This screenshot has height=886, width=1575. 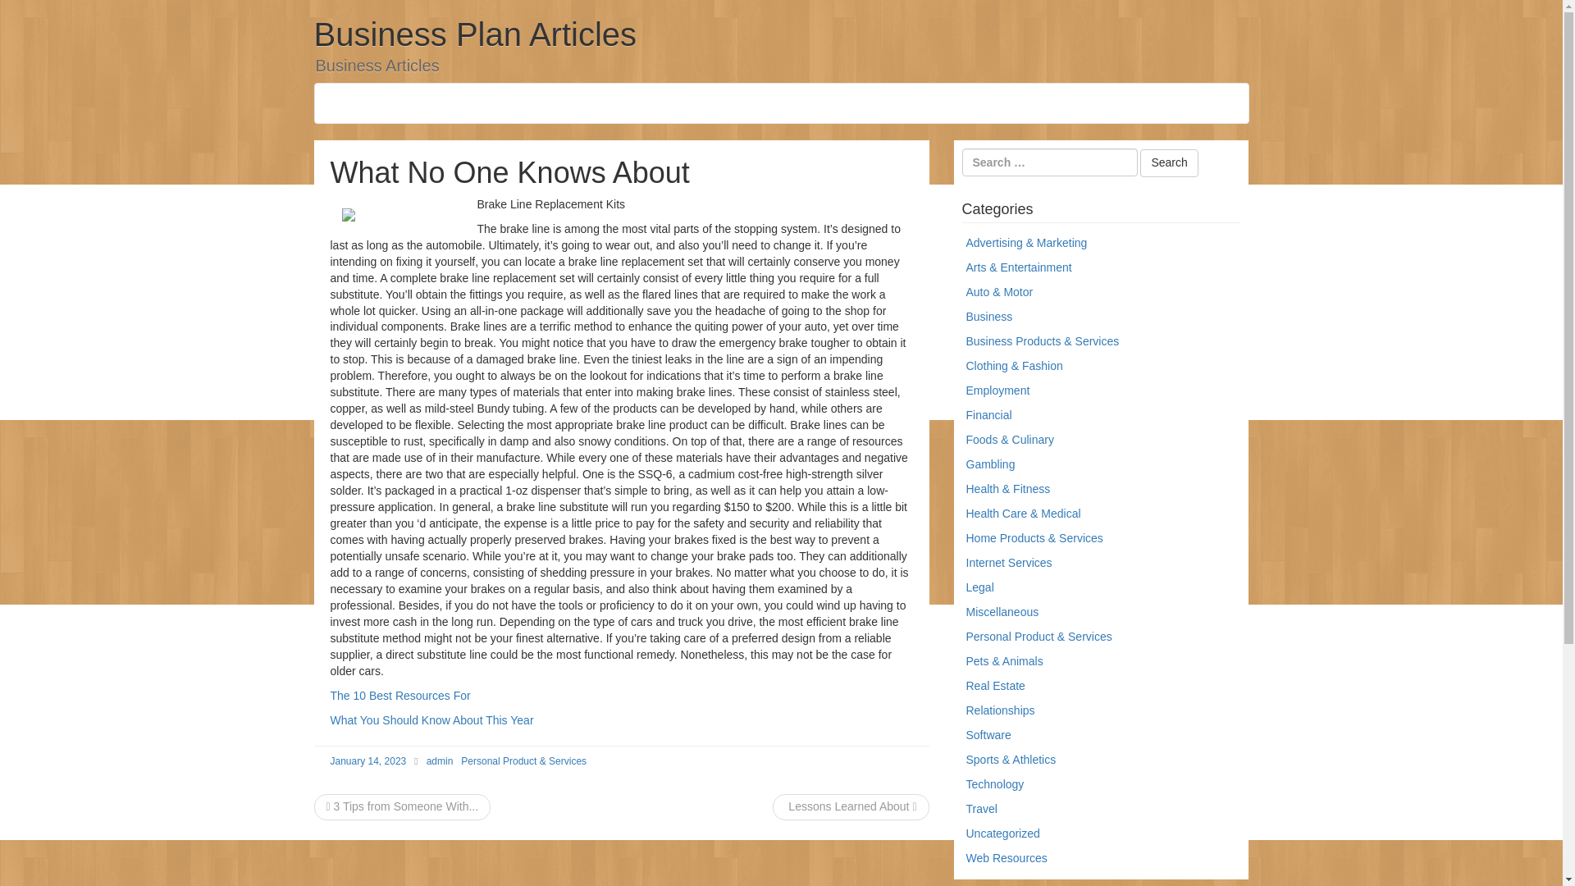 I want to click on Software, so click(x=988, y=734).